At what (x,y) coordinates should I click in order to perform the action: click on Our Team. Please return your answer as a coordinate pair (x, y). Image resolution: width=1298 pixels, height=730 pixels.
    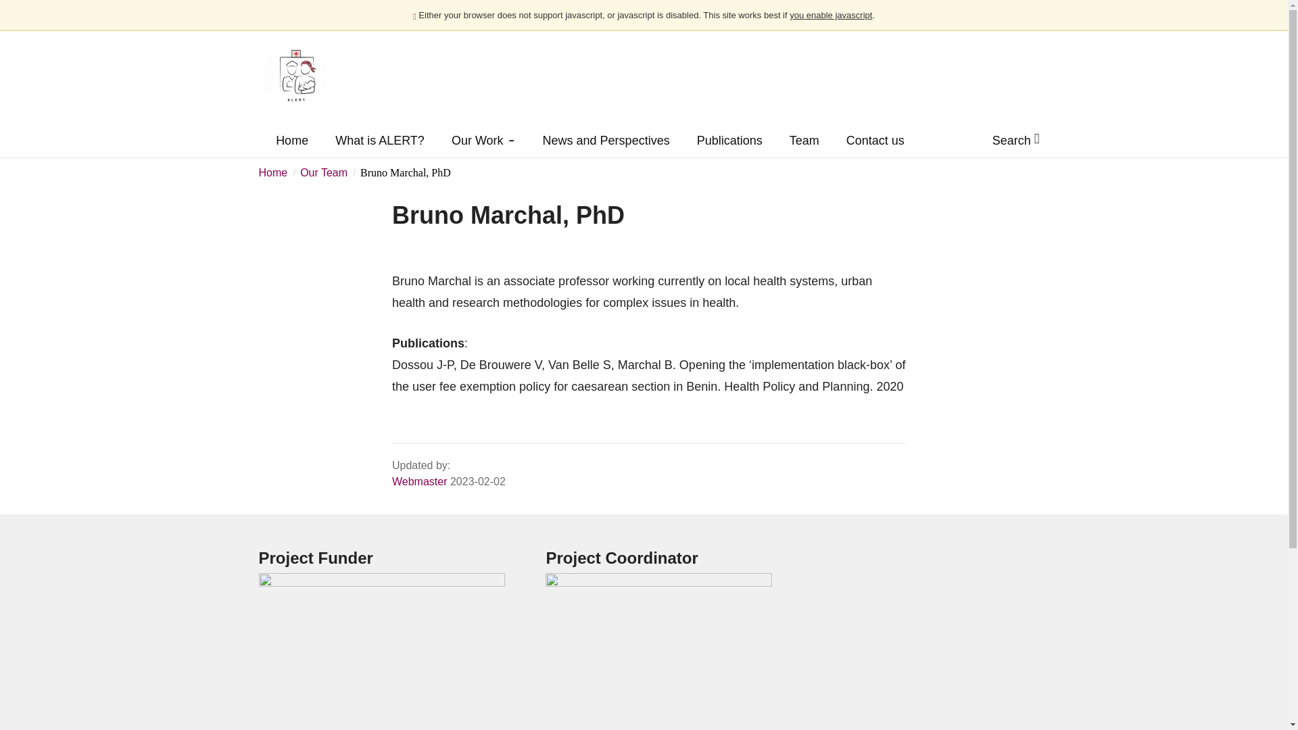
    Looking at the image, I should click on (323, 172).